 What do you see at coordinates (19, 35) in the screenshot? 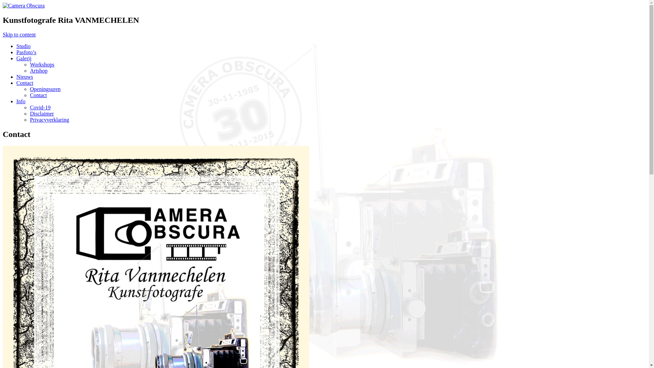
I see `Skip to content` at bounding box center [19, 35].